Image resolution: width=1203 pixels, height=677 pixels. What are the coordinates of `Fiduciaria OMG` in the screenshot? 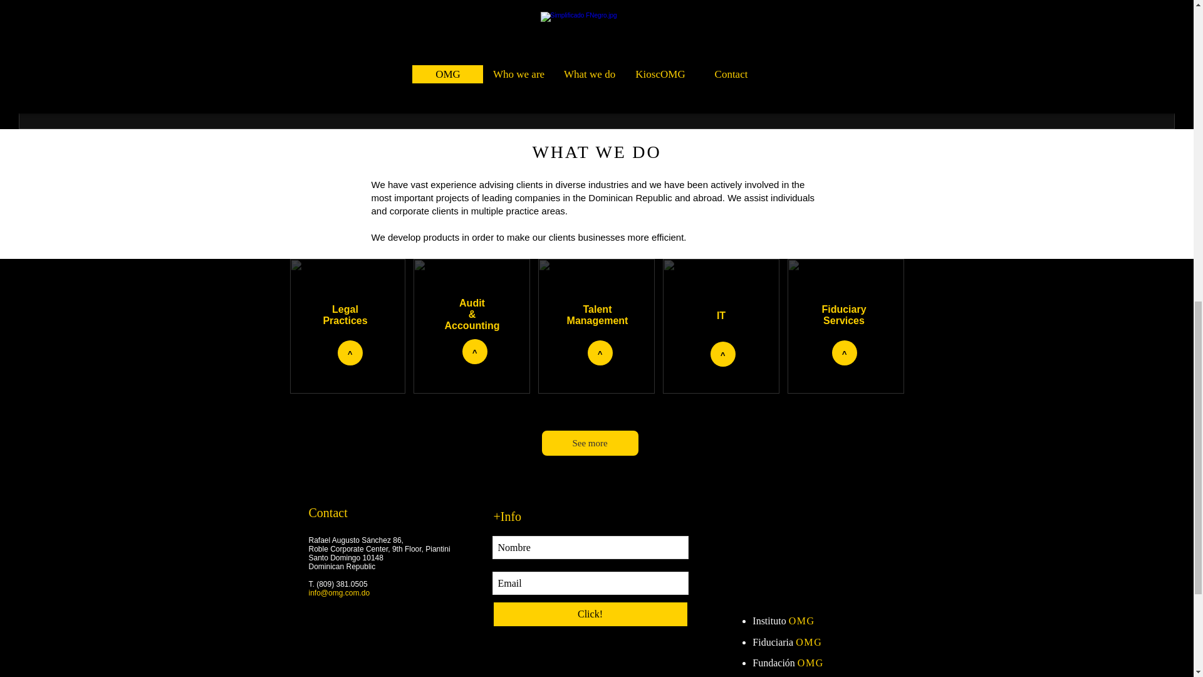 It's located at (787, 642).